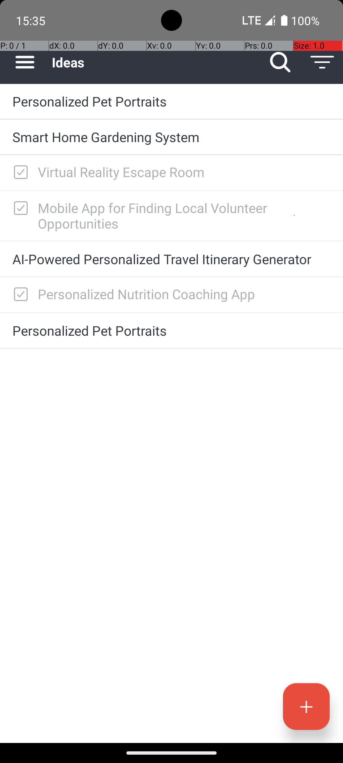 This screenshot has height=763, width=343. I want to click on Mobile App for Finding Local Volunteer Opportunities, so click(184, 216).